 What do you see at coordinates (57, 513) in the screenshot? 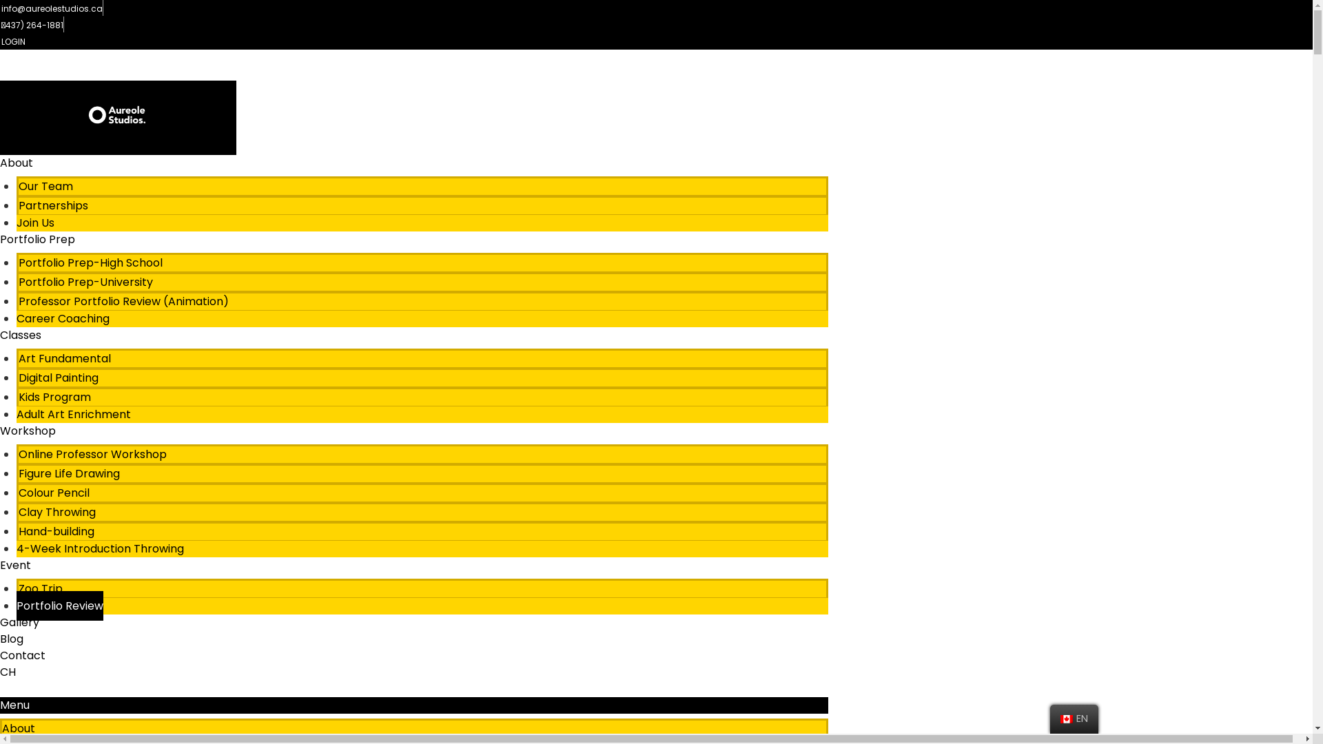
I see `Clay Throwing` at bounding box center [57, 513].